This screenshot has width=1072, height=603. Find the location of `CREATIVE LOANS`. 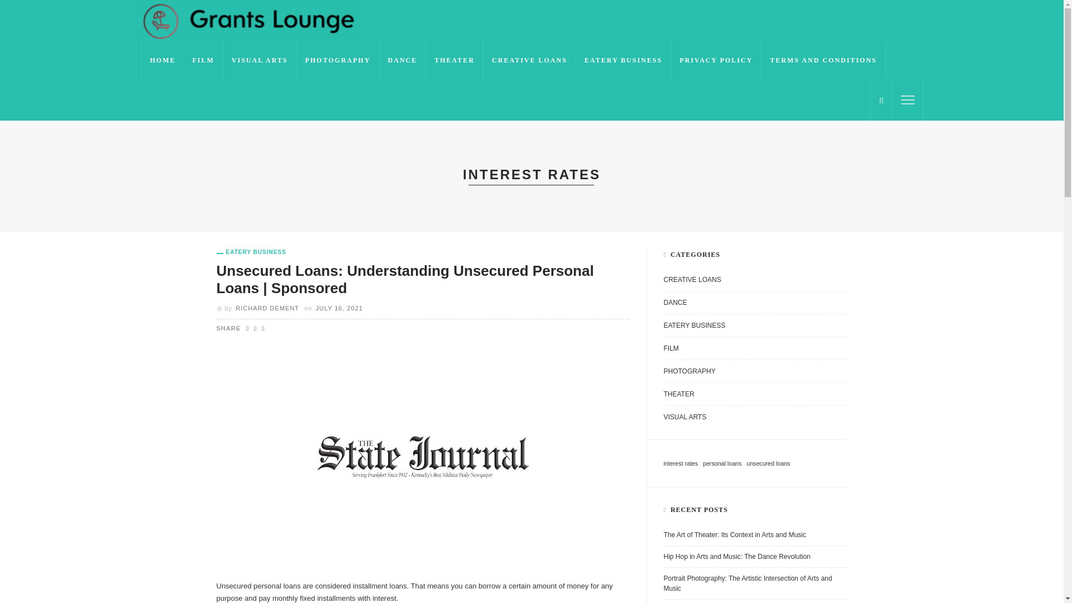

CREATIVE LOANS is located at coordinates (755, 283).